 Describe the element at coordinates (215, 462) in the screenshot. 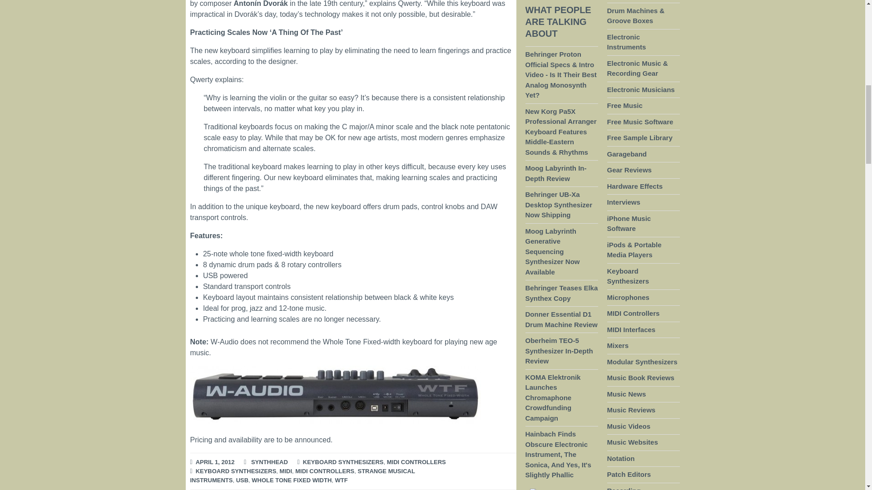

I see `APRIL 1, 2012` at that location.